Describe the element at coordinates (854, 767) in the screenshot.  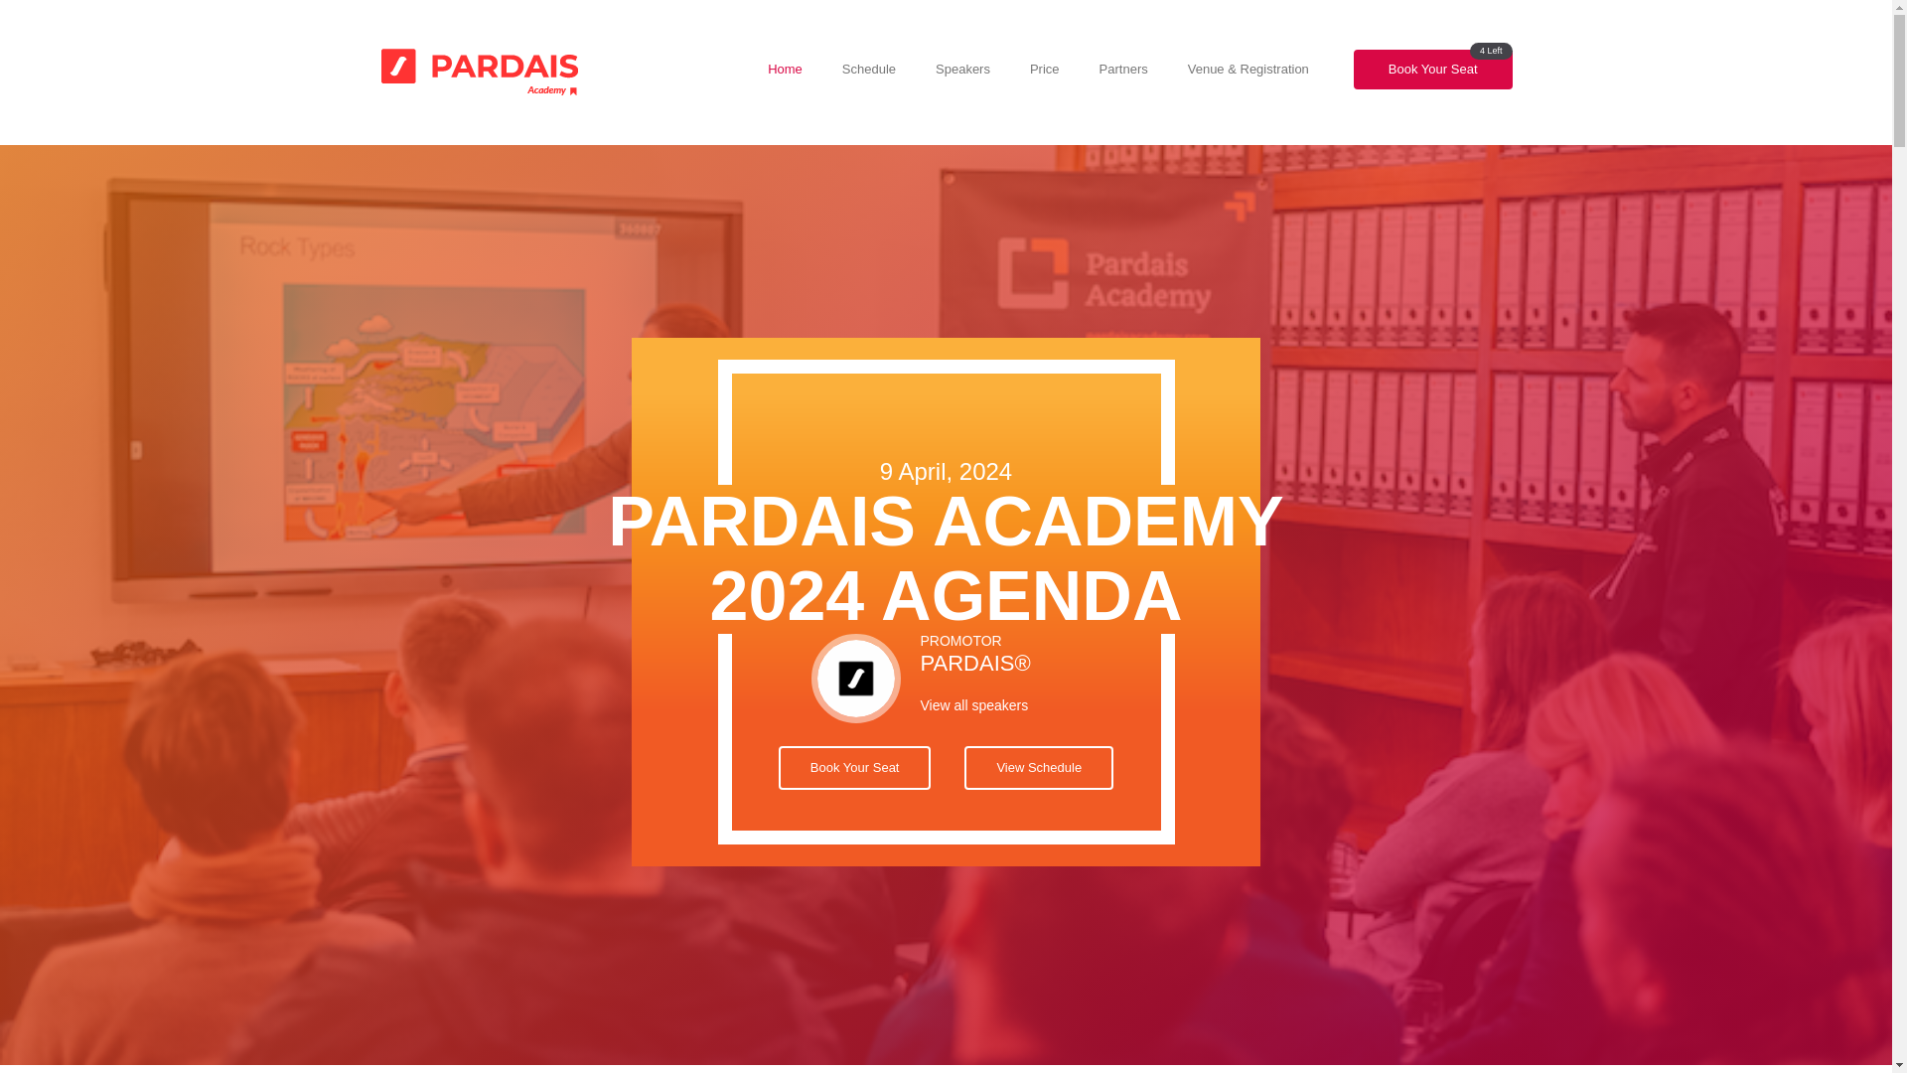
I see `Book Your Seat` at that location.